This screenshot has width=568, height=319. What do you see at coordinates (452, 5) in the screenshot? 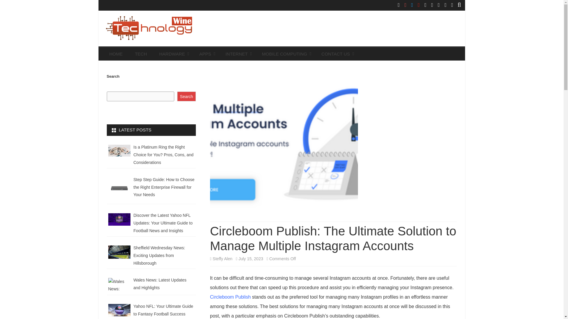
I see `My Orders` at bounding box center [452, 5].